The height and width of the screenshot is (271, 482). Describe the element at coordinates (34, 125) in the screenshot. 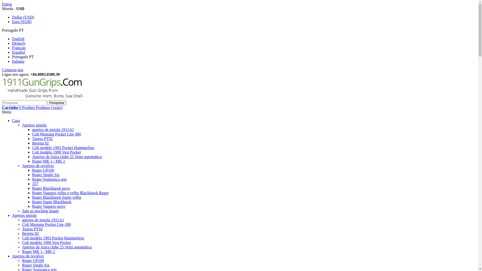

I see `Apertos pistola` at that location.